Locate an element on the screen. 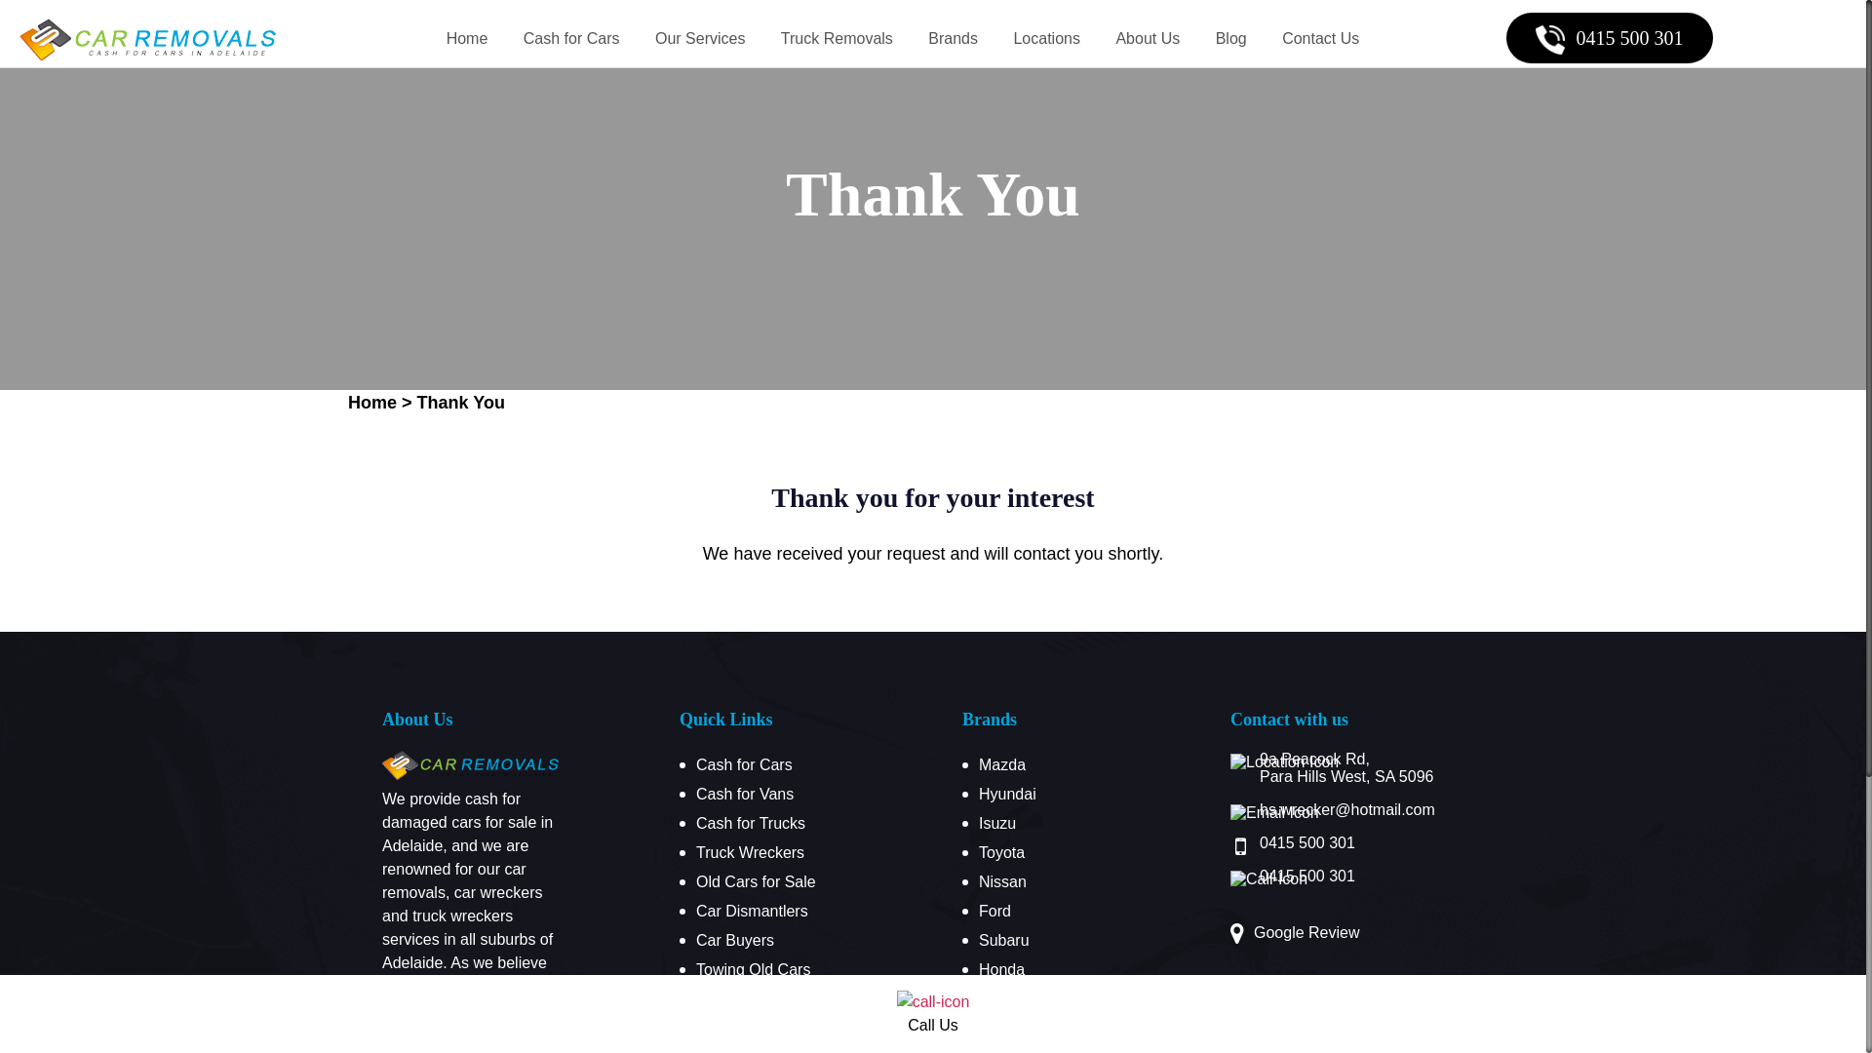 This screenshot has height=1053, width=1872. Contact Us is located at coordinates (735, 998).